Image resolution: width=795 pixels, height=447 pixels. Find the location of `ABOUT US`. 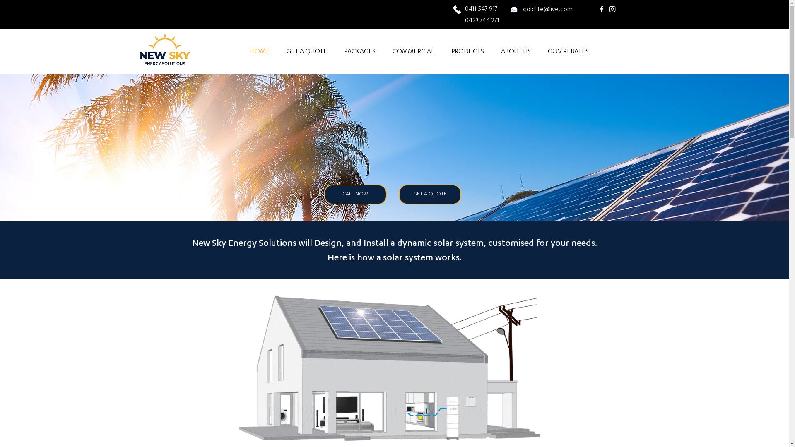

ABOUT US is located at coordinates (516, 51).